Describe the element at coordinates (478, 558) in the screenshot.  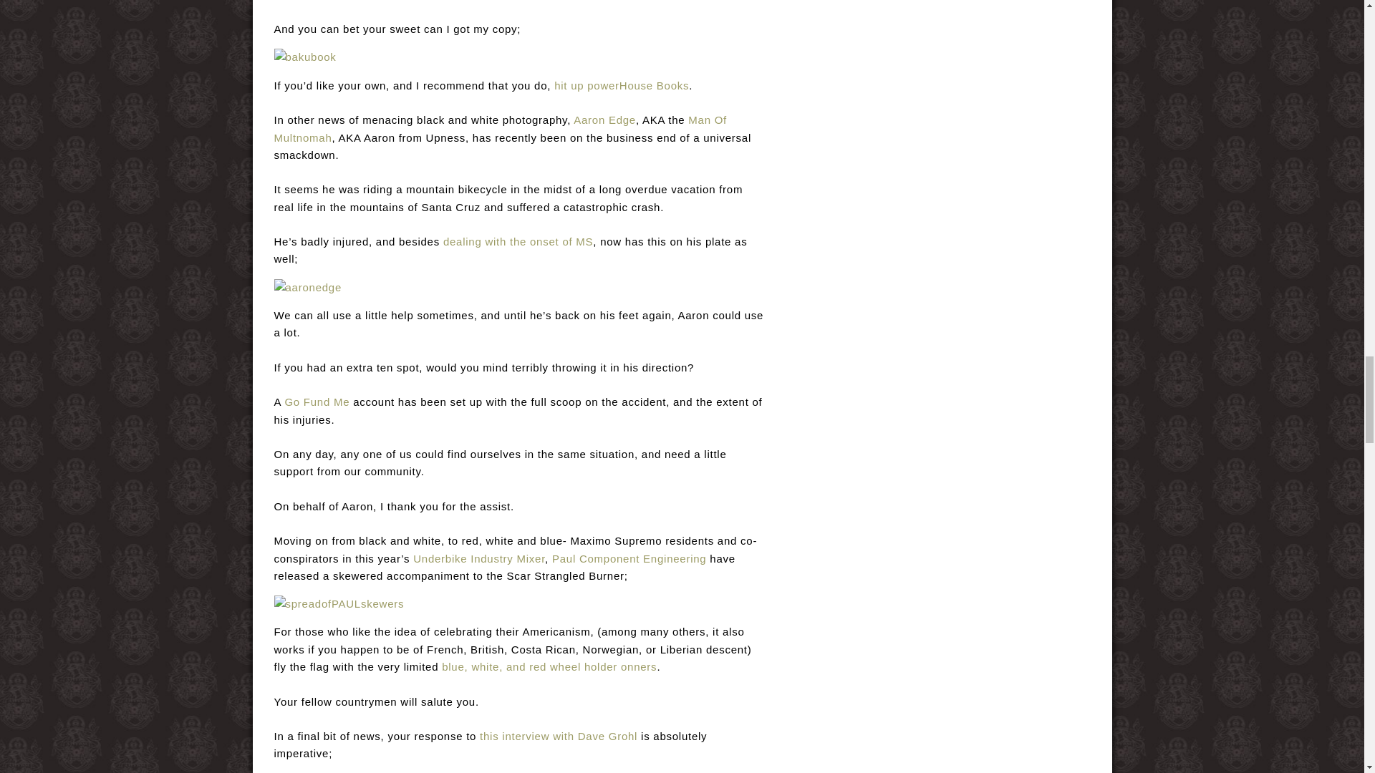
I see `Underbike Industry Mixer` at that location.